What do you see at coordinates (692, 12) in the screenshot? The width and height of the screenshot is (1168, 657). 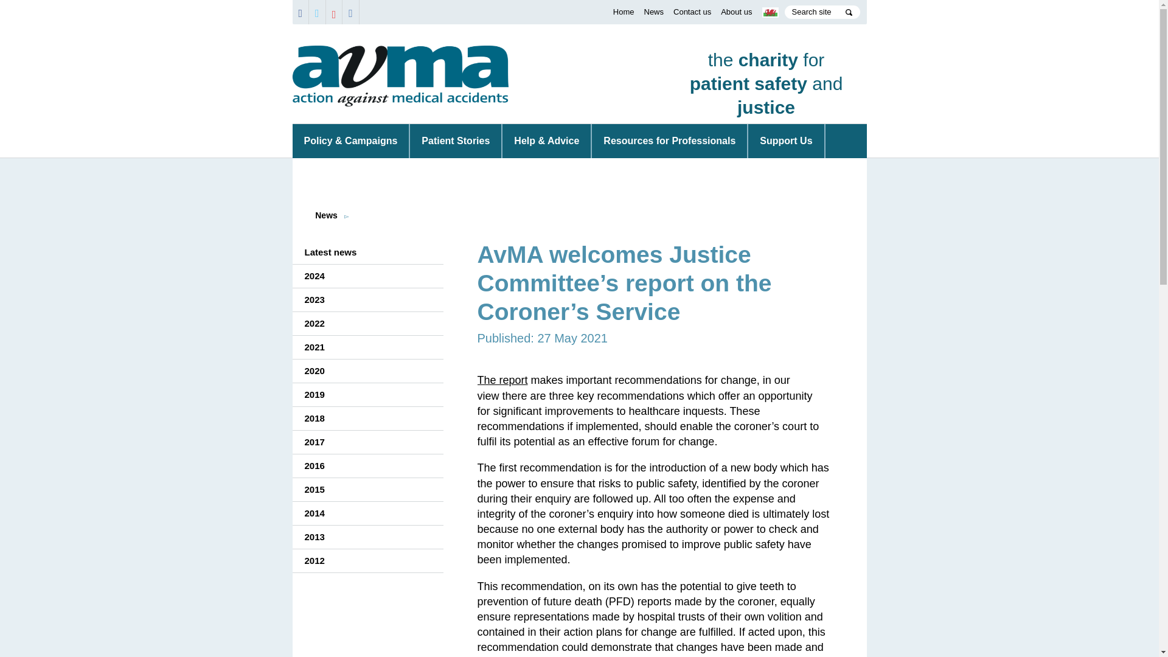 I see `Contact us` at bounding box center [692, 12].